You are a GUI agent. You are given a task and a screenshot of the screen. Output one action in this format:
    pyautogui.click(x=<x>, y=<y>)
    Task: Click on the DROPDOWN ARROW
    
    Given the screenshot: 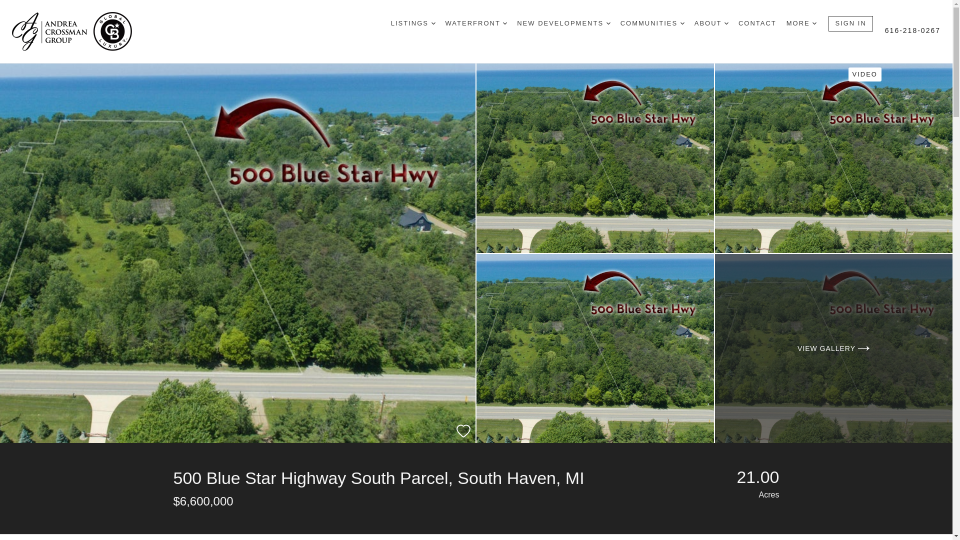 What is the action you would take?
    pyautogui.click(x=682, y=23)
    